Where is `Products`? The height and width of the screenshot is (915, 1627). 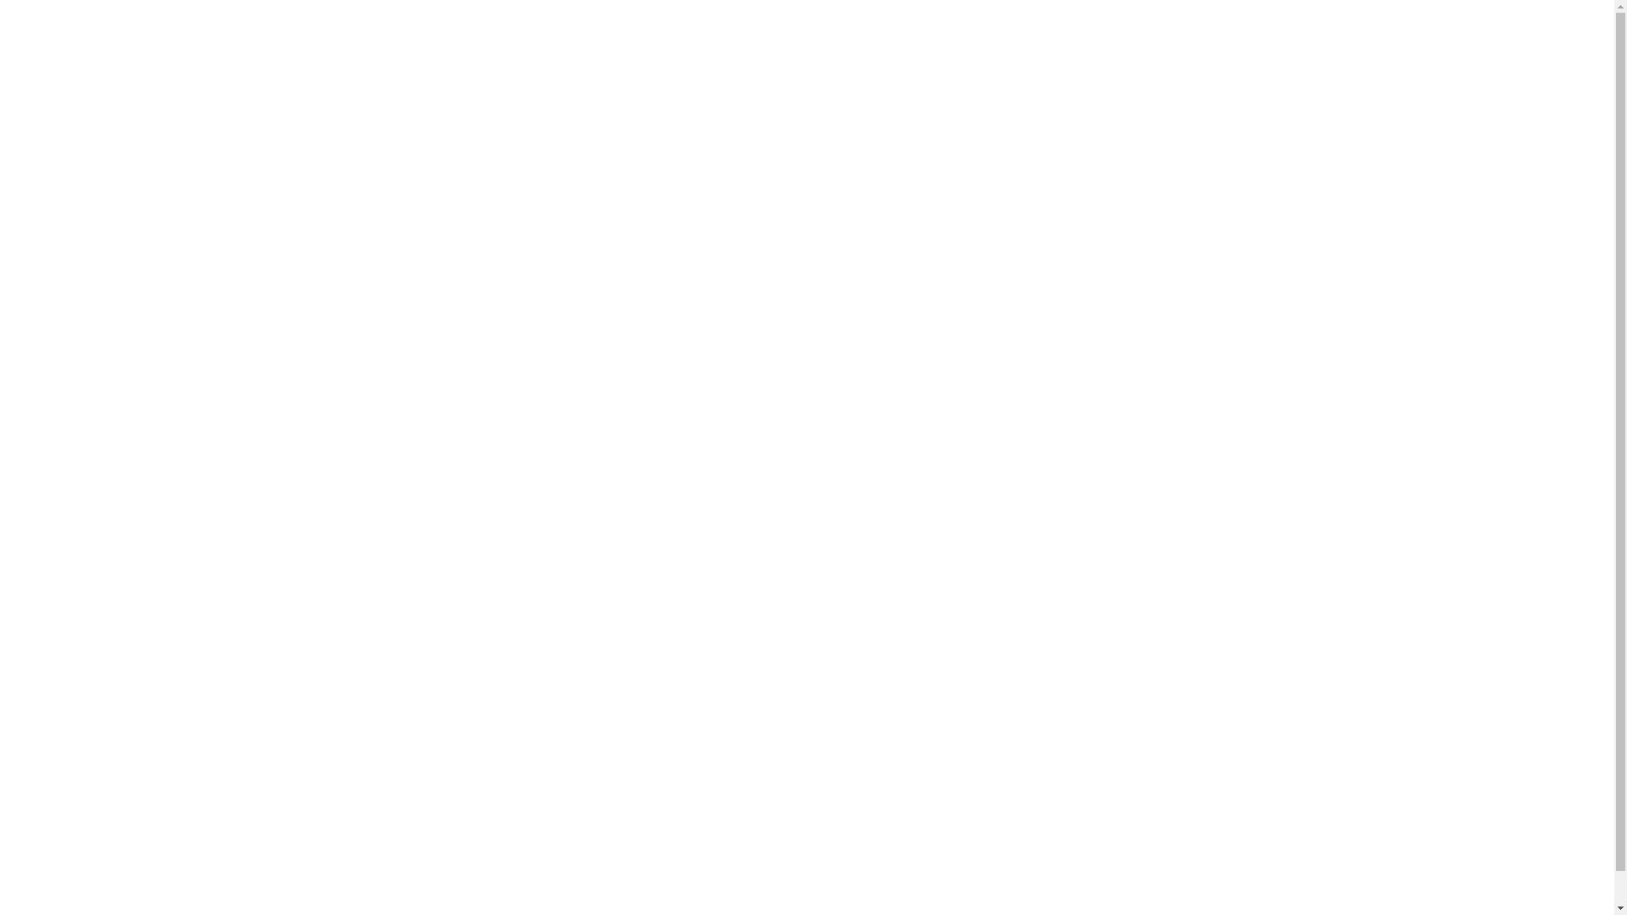
Products is located at coordinates (1185, 75).